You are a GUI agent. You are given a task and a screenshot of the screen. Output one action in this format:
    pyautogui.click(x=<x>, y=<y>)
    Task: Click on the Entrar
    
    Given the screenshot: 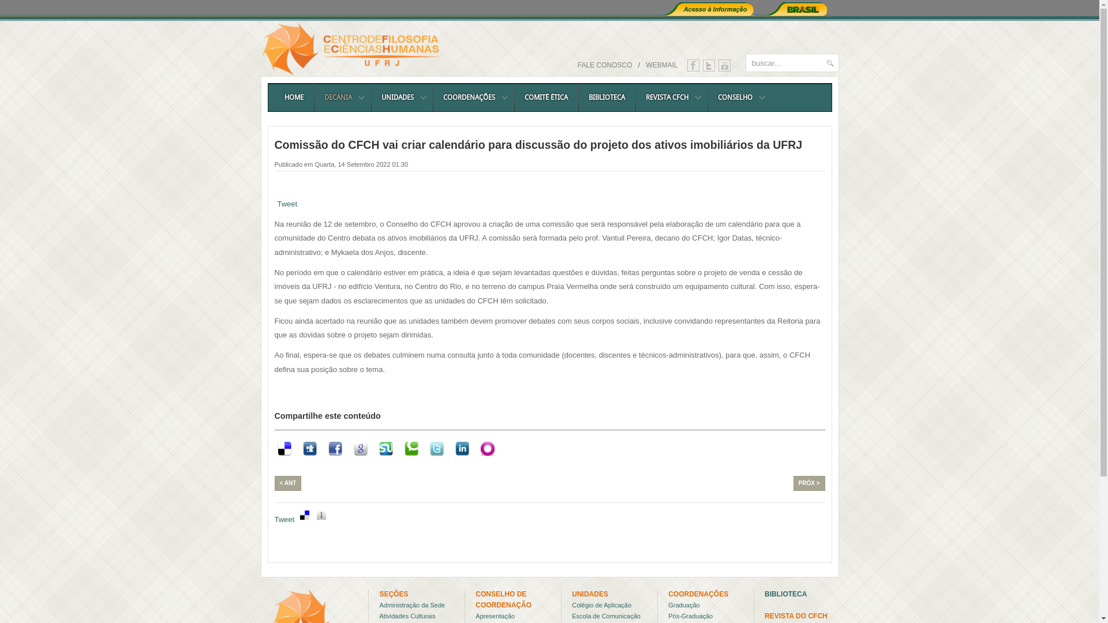 What is the action you would take?
    pyautogui.click(x=360, y=145)
    